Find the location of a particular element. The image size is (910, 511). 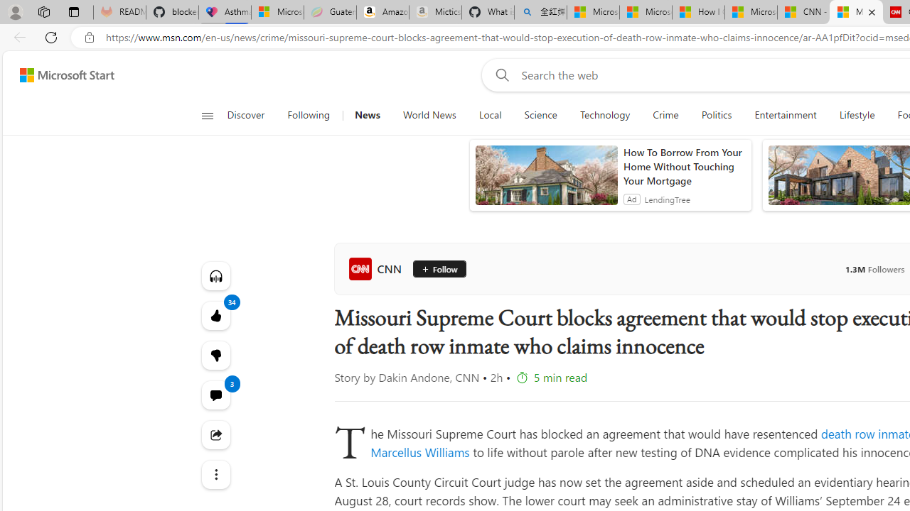

How I Got Rid of Microsoft Edge's Unnecessary Features is located at coordinates (698, 13).